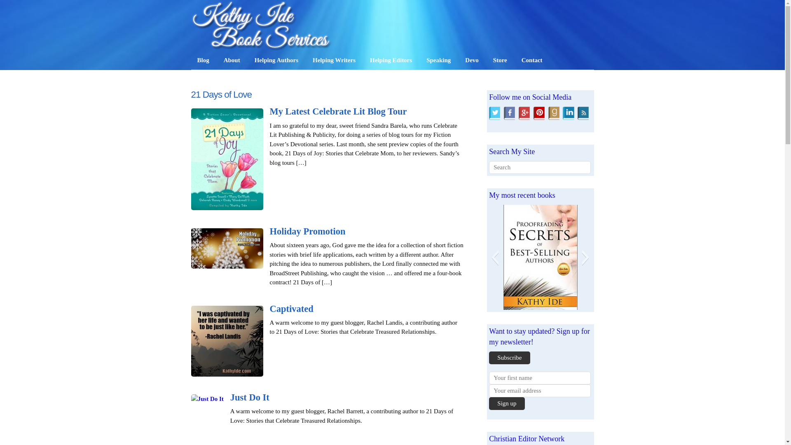 The width and height of the screenshot is (791, 445). Describe the element at coordinates (532, 60) in the screenshot. I see `Contact` at that location.